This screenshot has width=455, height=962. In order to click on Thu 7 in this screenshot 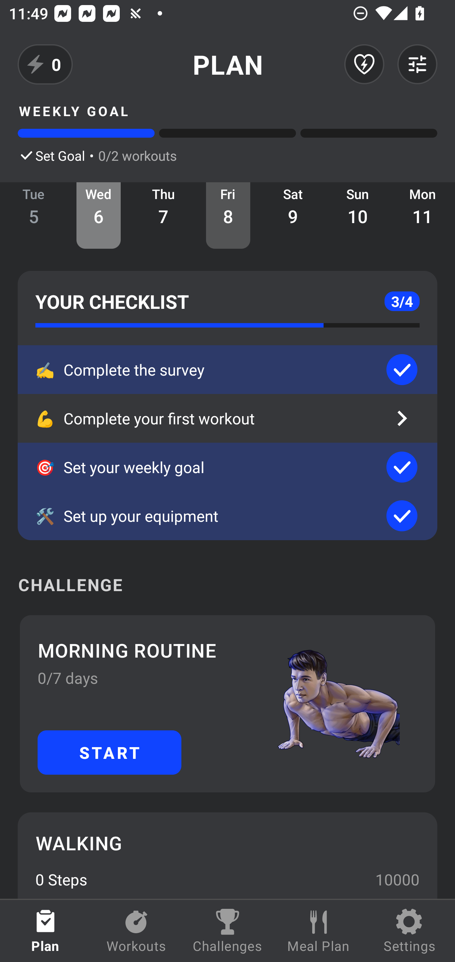, I will do `click(163, 215)`.